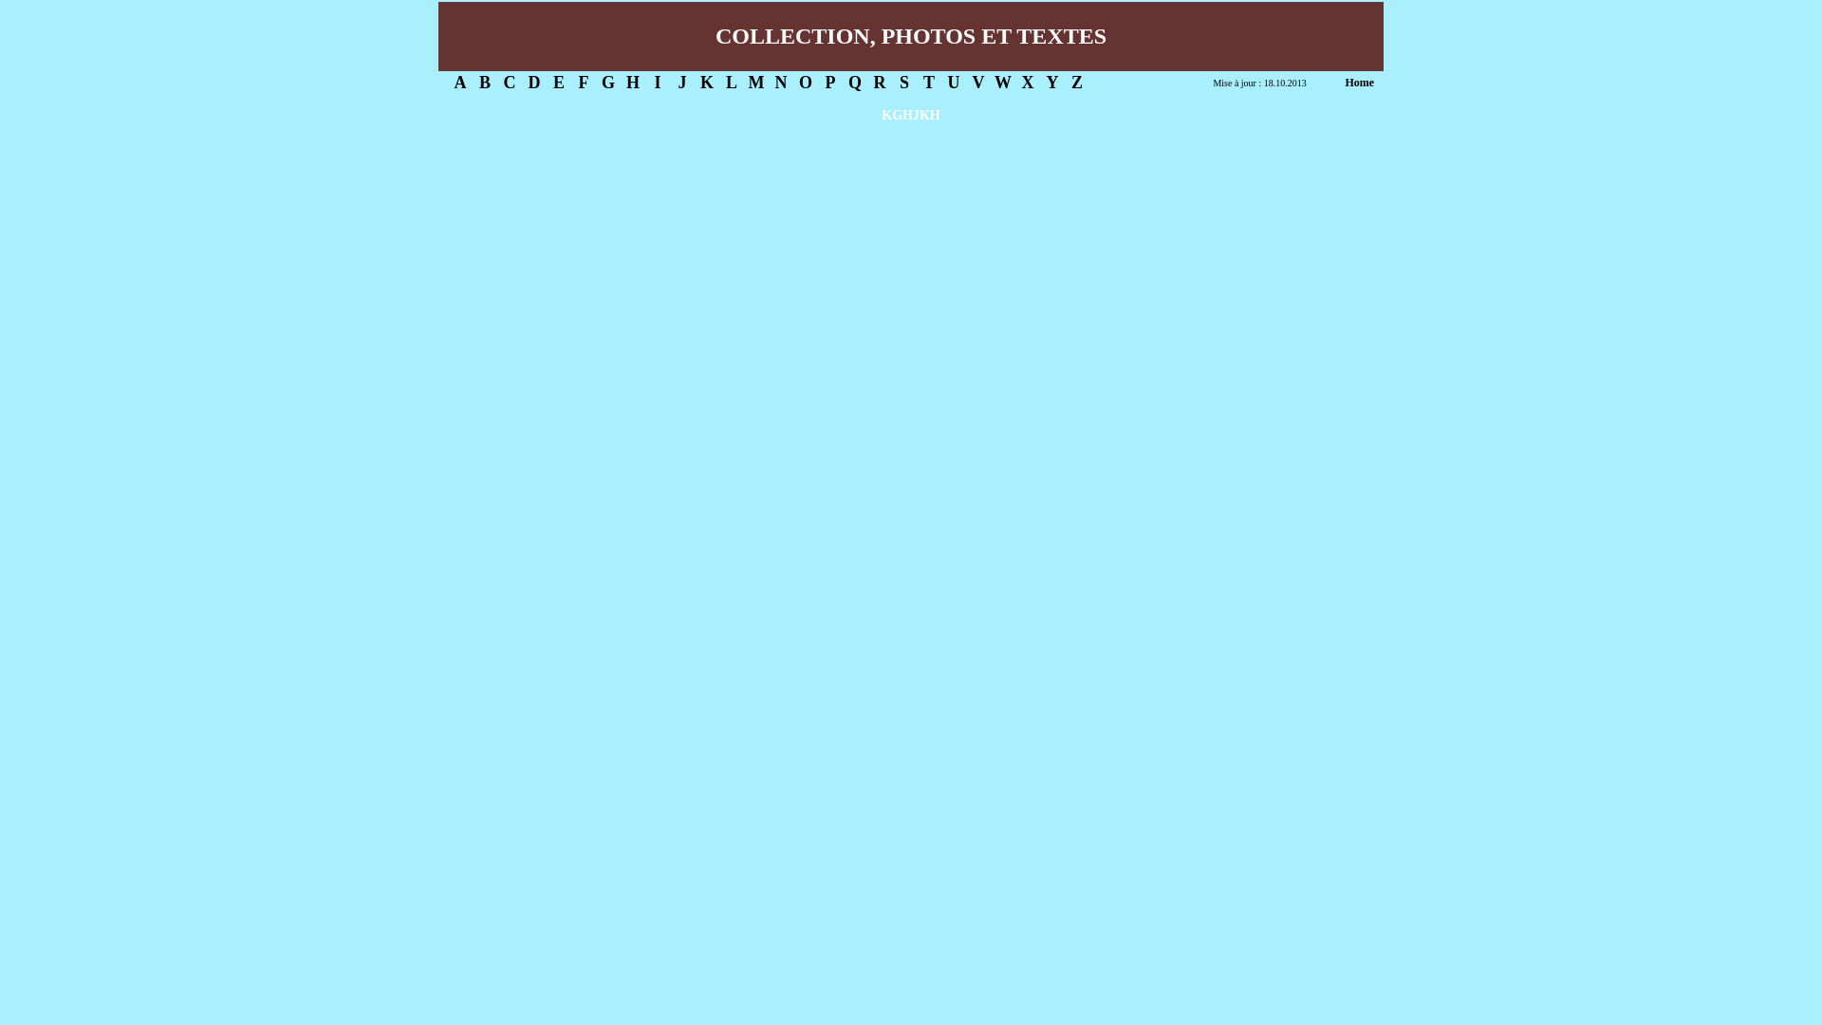 The height and width of the screenshot is (1025, 1822). Describe the element at coordinates (459, 83) in the screenshot. I see `A` at that location.